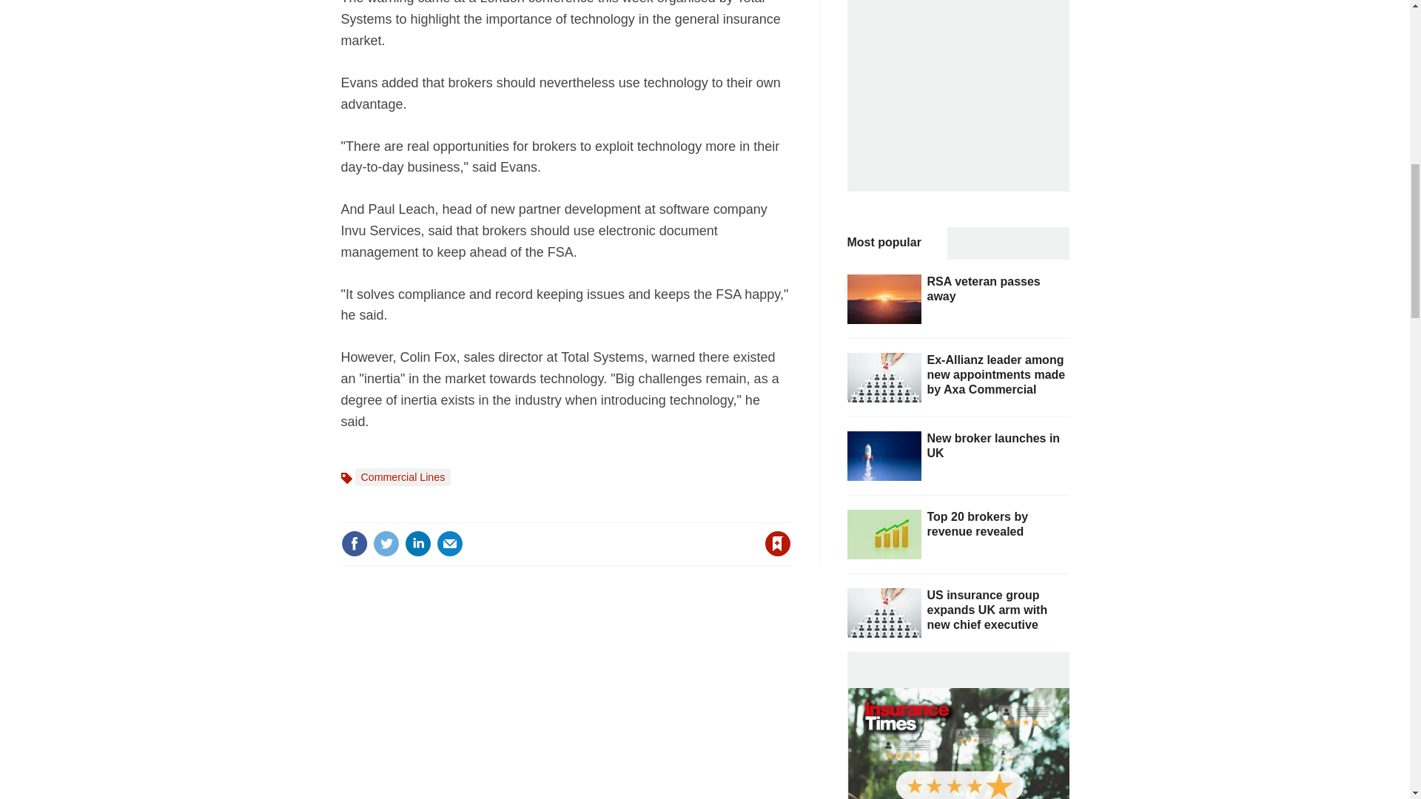 The width and height of the screenshot is (1421, 799). I want to click on Share this on Twitter, so click(386, 543).